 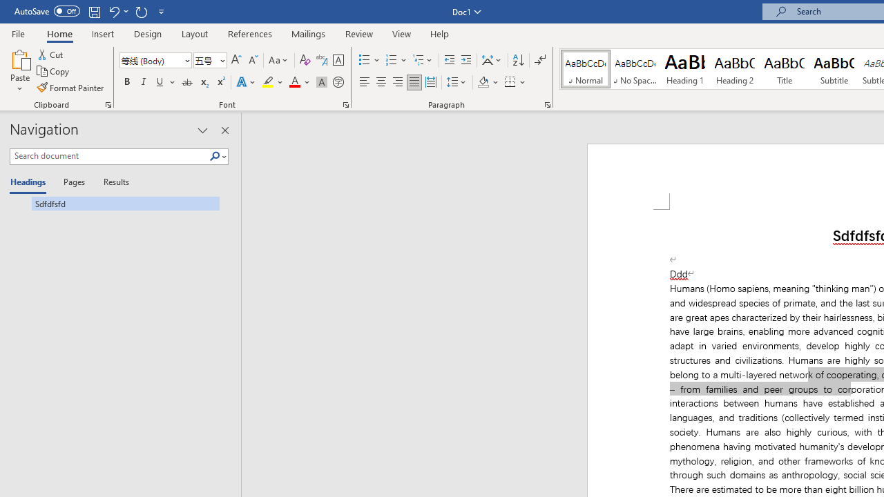 I want to click on Search, so click(x=215, y=157).